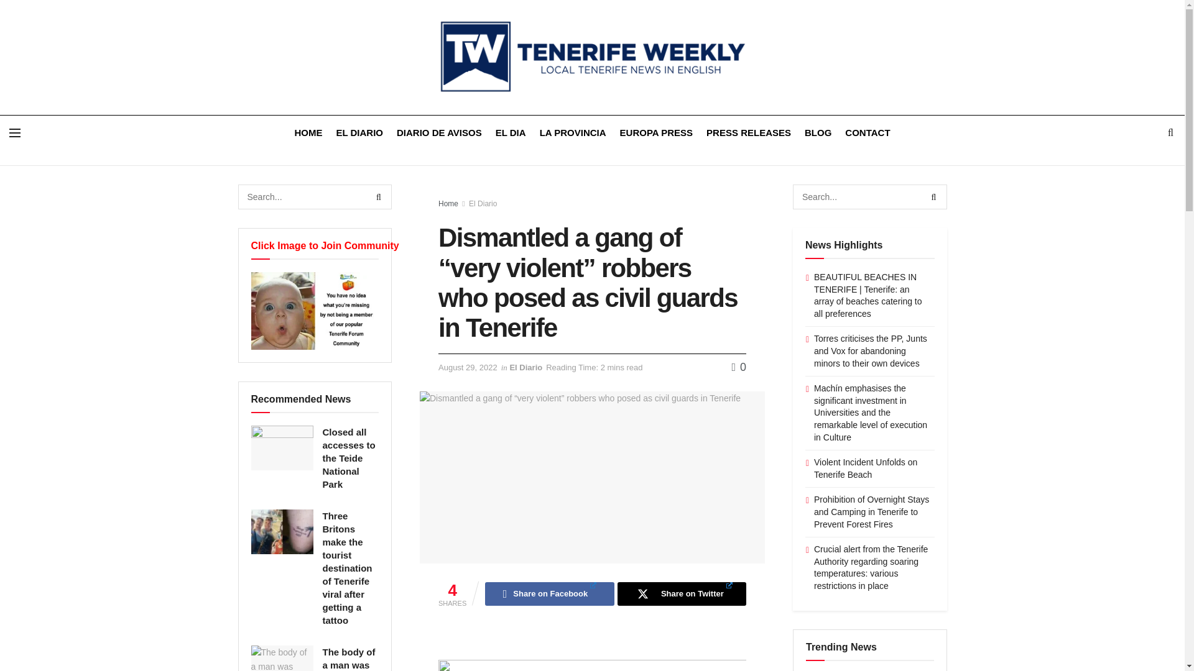 This screenshot has height=671, width=1194. Describe the element at coordinates (818, 132) in the screenshot. I see `BLOG` at that location.